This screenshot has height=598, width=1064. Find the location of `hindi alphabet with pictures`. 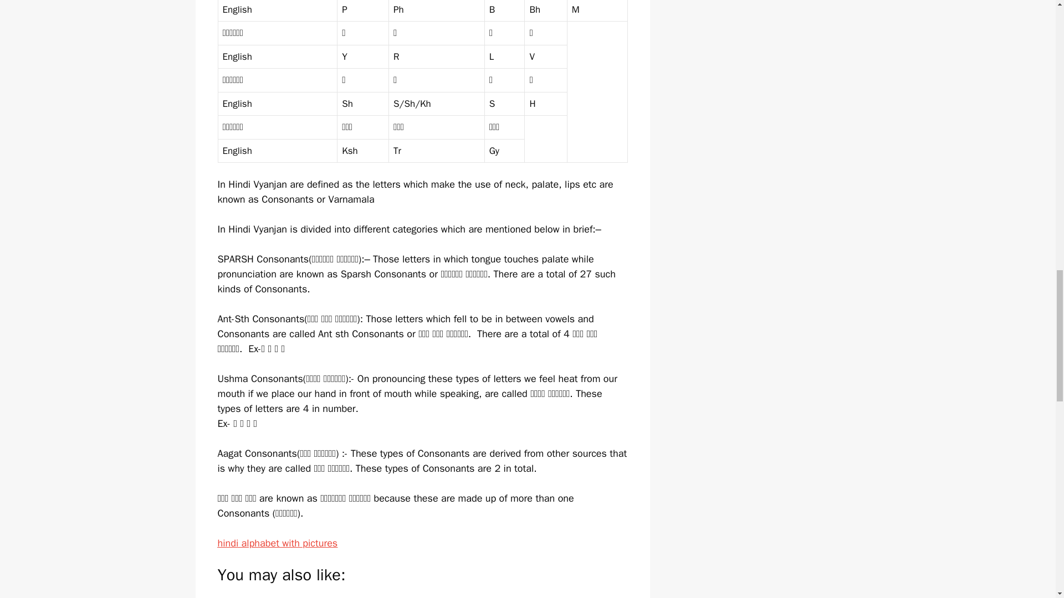

hindi alphabet with pictures is located at coordinates (277, 543).